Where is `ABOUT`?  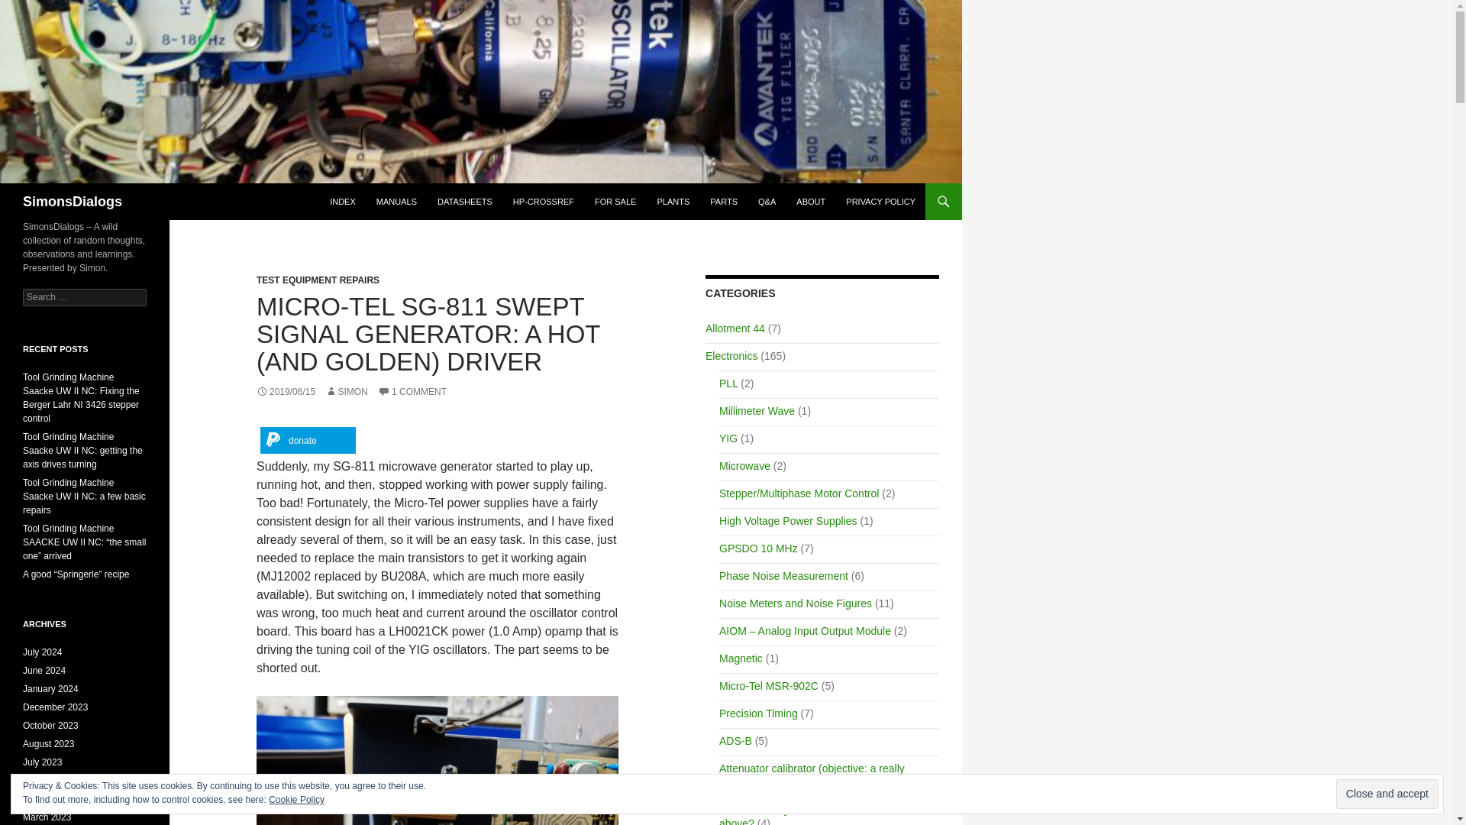
ABOUT is located at coordinates (811, 202).